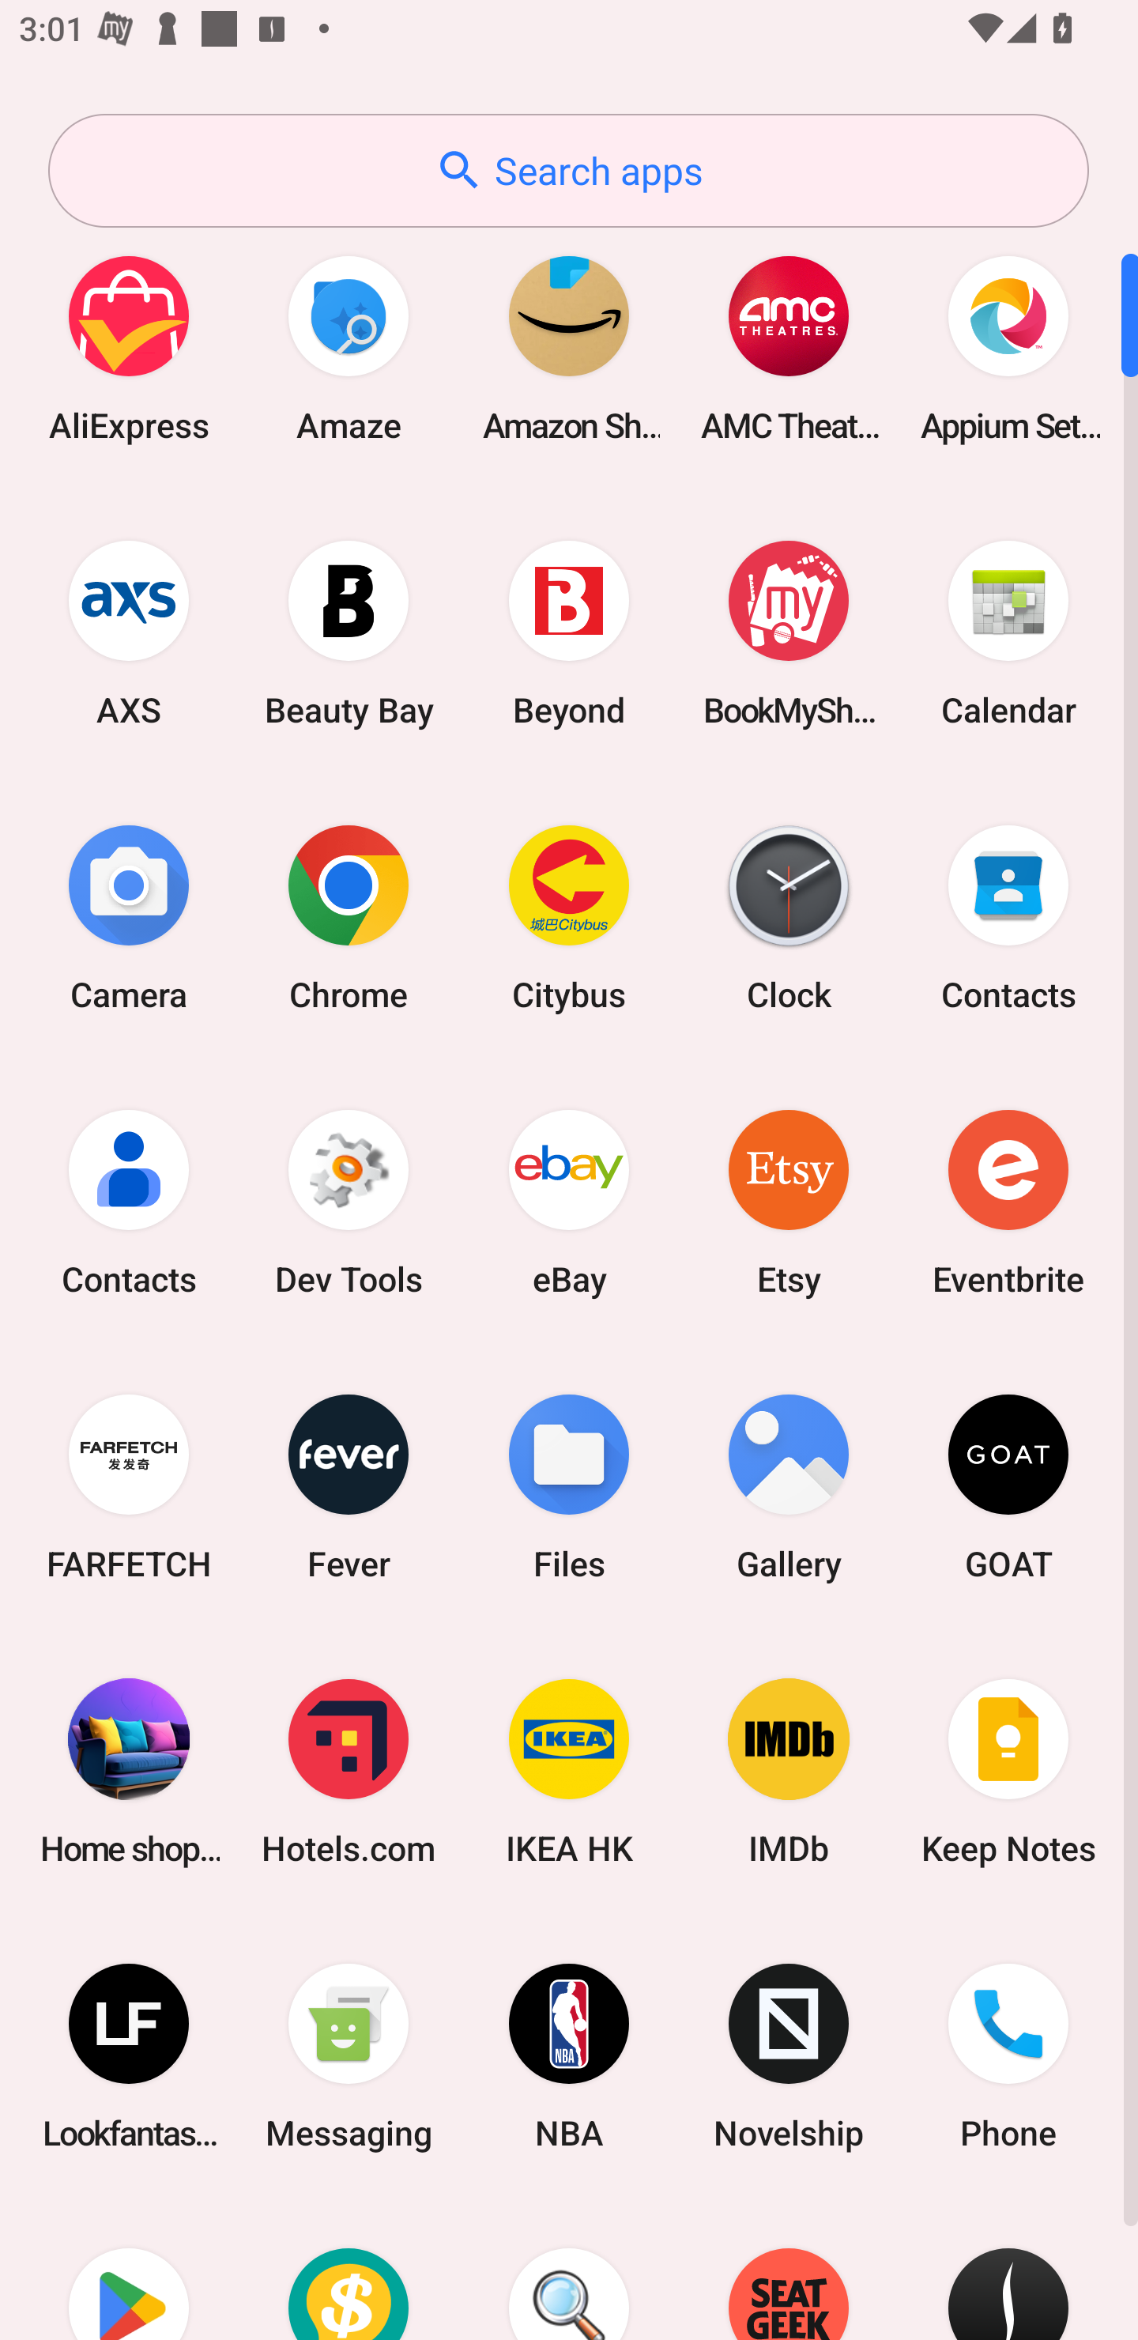 This screenshot has height=2340, width=1138. I want to click on Sephora, so click(1008, 2270).